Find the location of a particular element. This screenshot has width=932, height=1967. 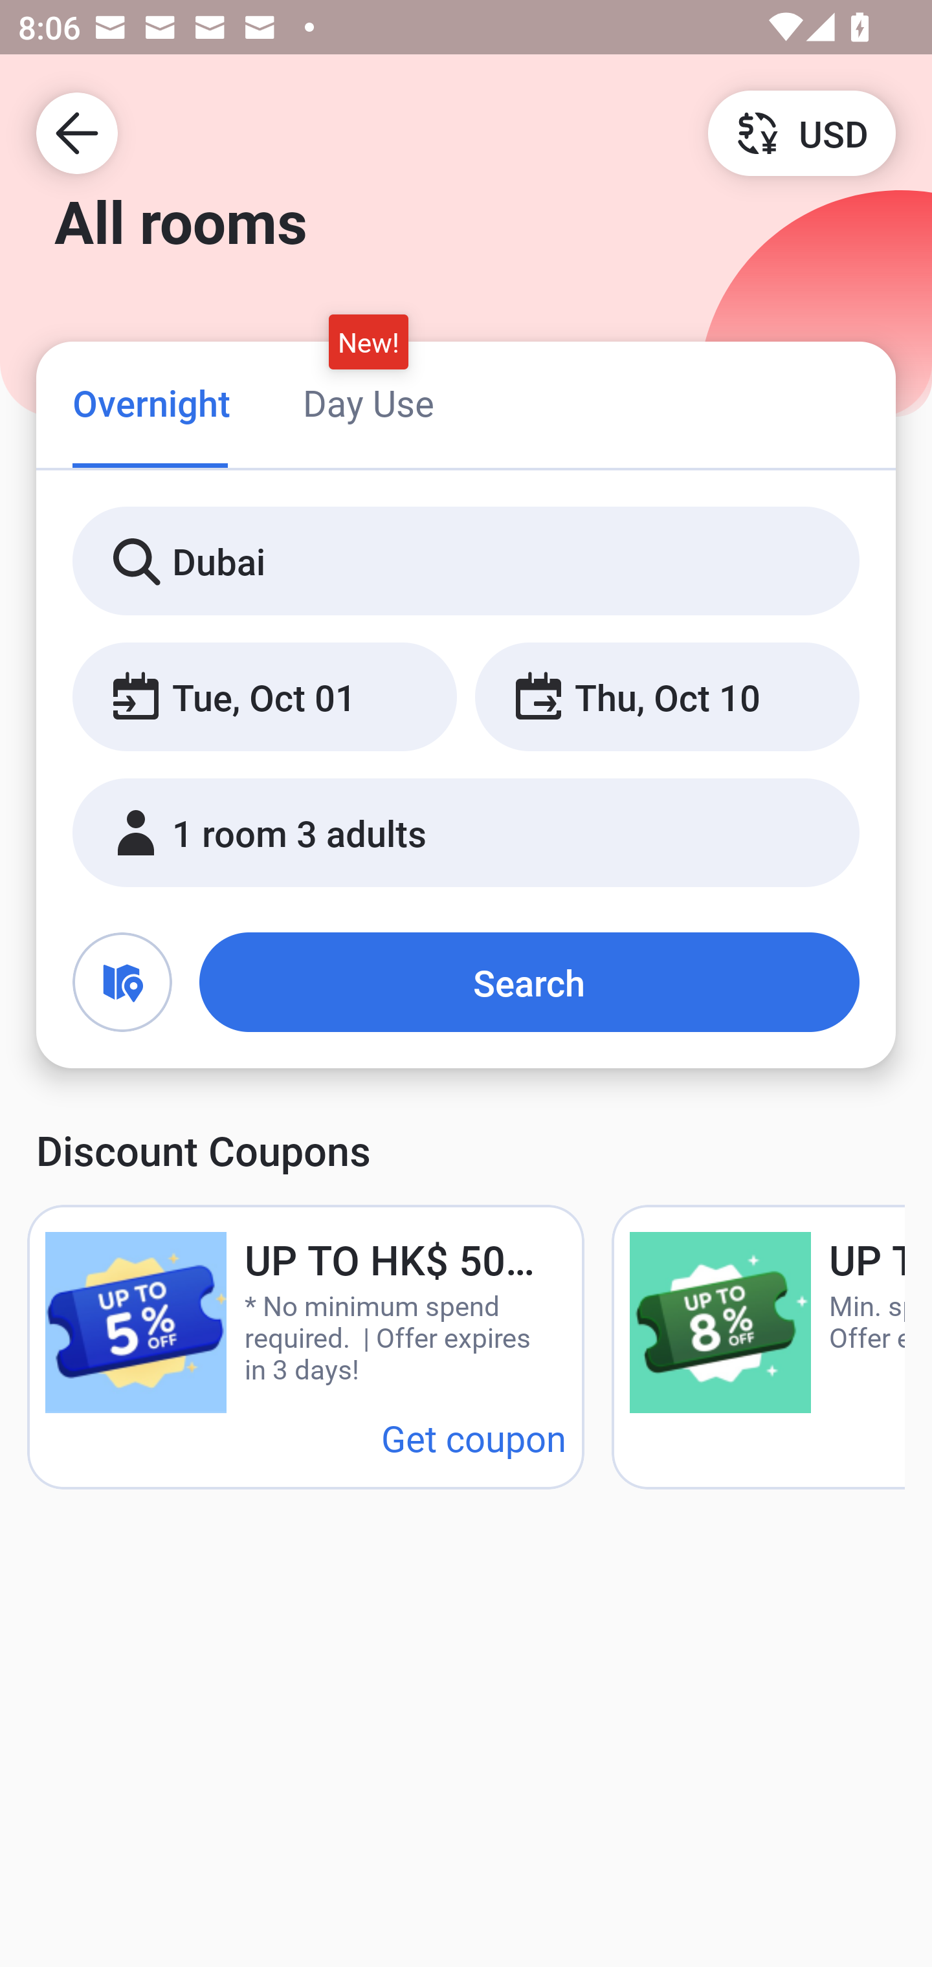

USD is located at coordinates (801, 132).